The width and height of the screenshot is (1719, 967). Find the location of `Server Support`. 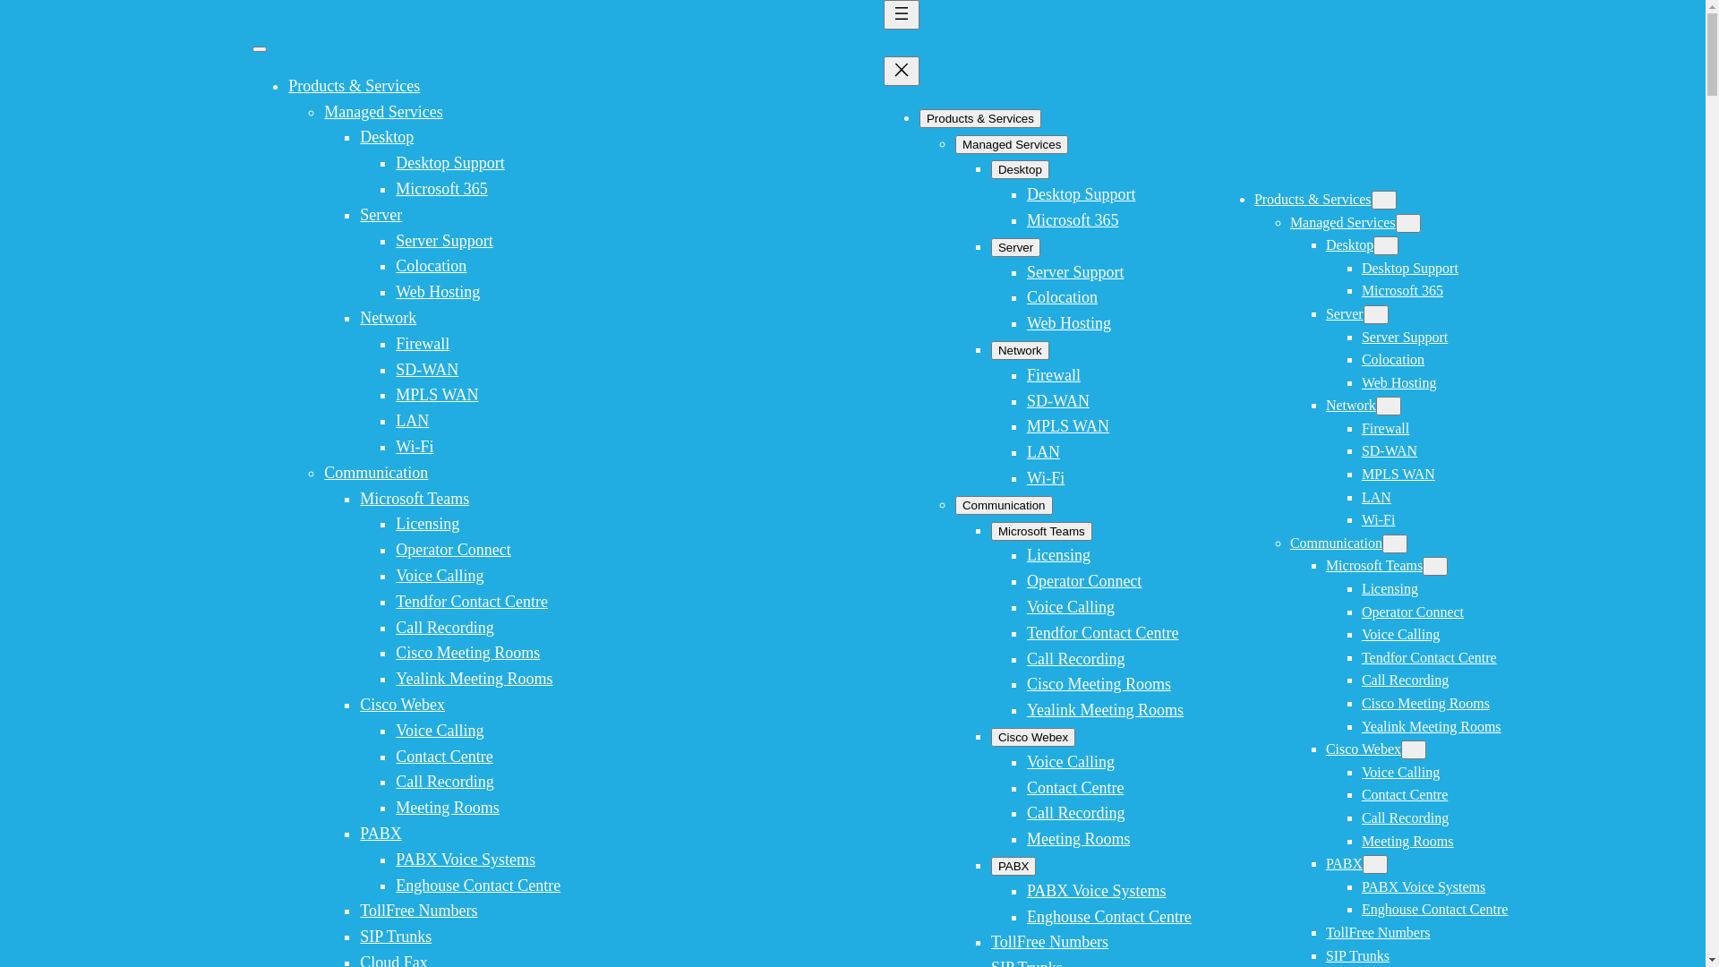

Server Support is located at coordinates (444, 241).